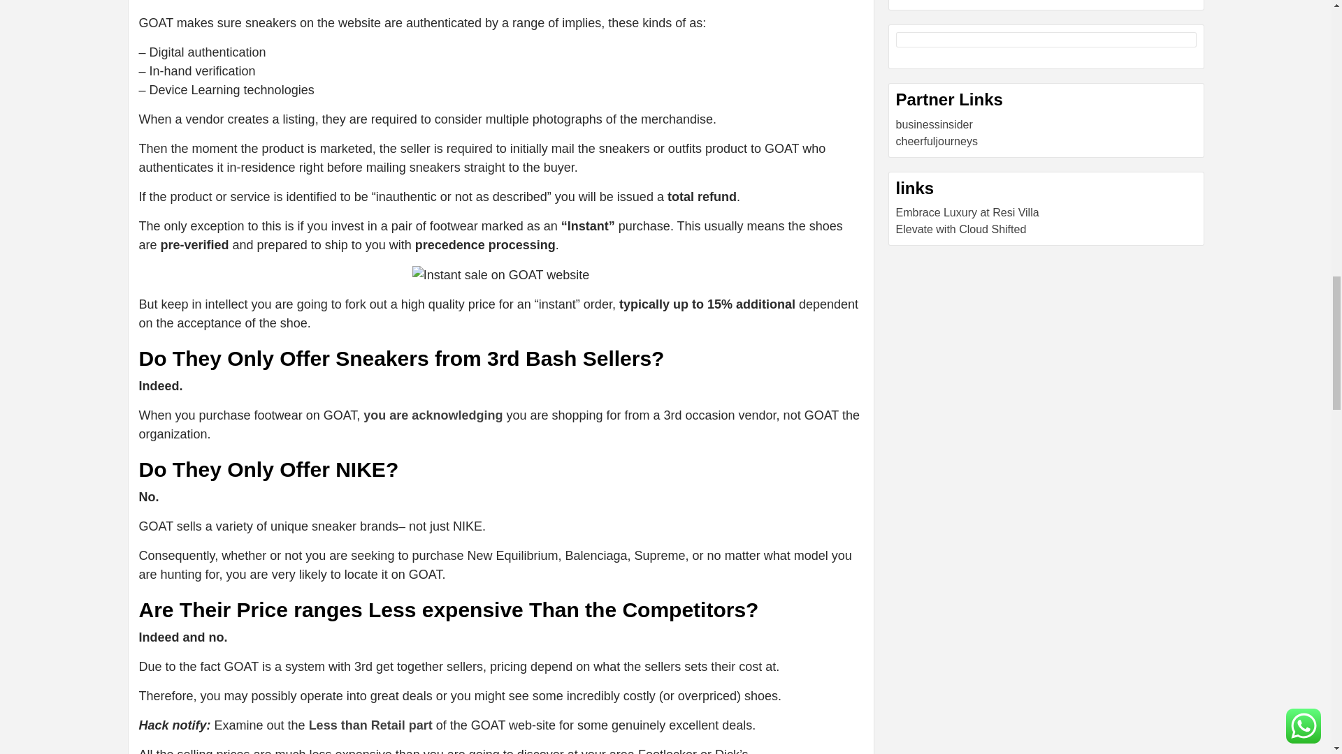 Image resolution: width=1342 pixels, height=754 pixels. Describe the element at coordinates (433, 415) in the screenshot. I see `you are acknowledging` at that location.